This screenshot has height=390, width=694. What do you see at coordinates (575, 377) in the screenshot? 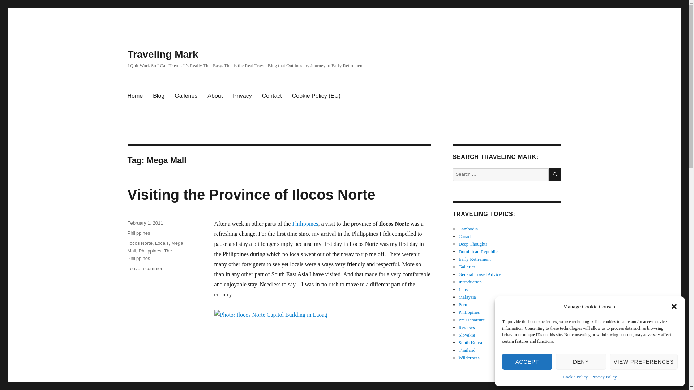
I see `Cookie Policy` at bounding box center [575, 377].